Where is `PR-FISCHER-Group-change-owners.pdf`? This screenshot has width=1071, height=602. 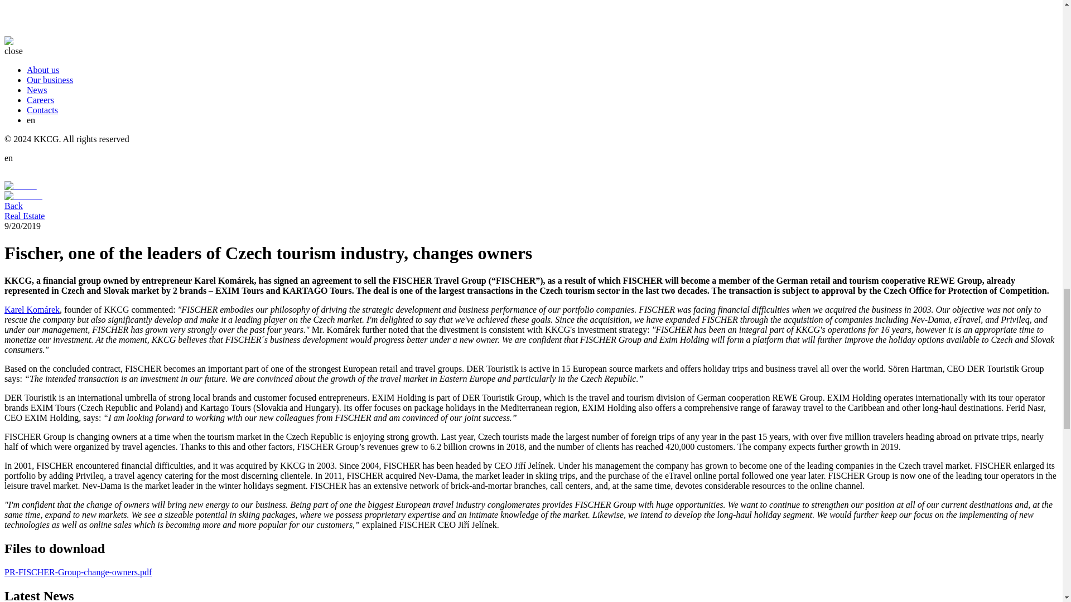
PR-FISCHER-Group-change-owners.pdf is located at coordinates (78, 572).